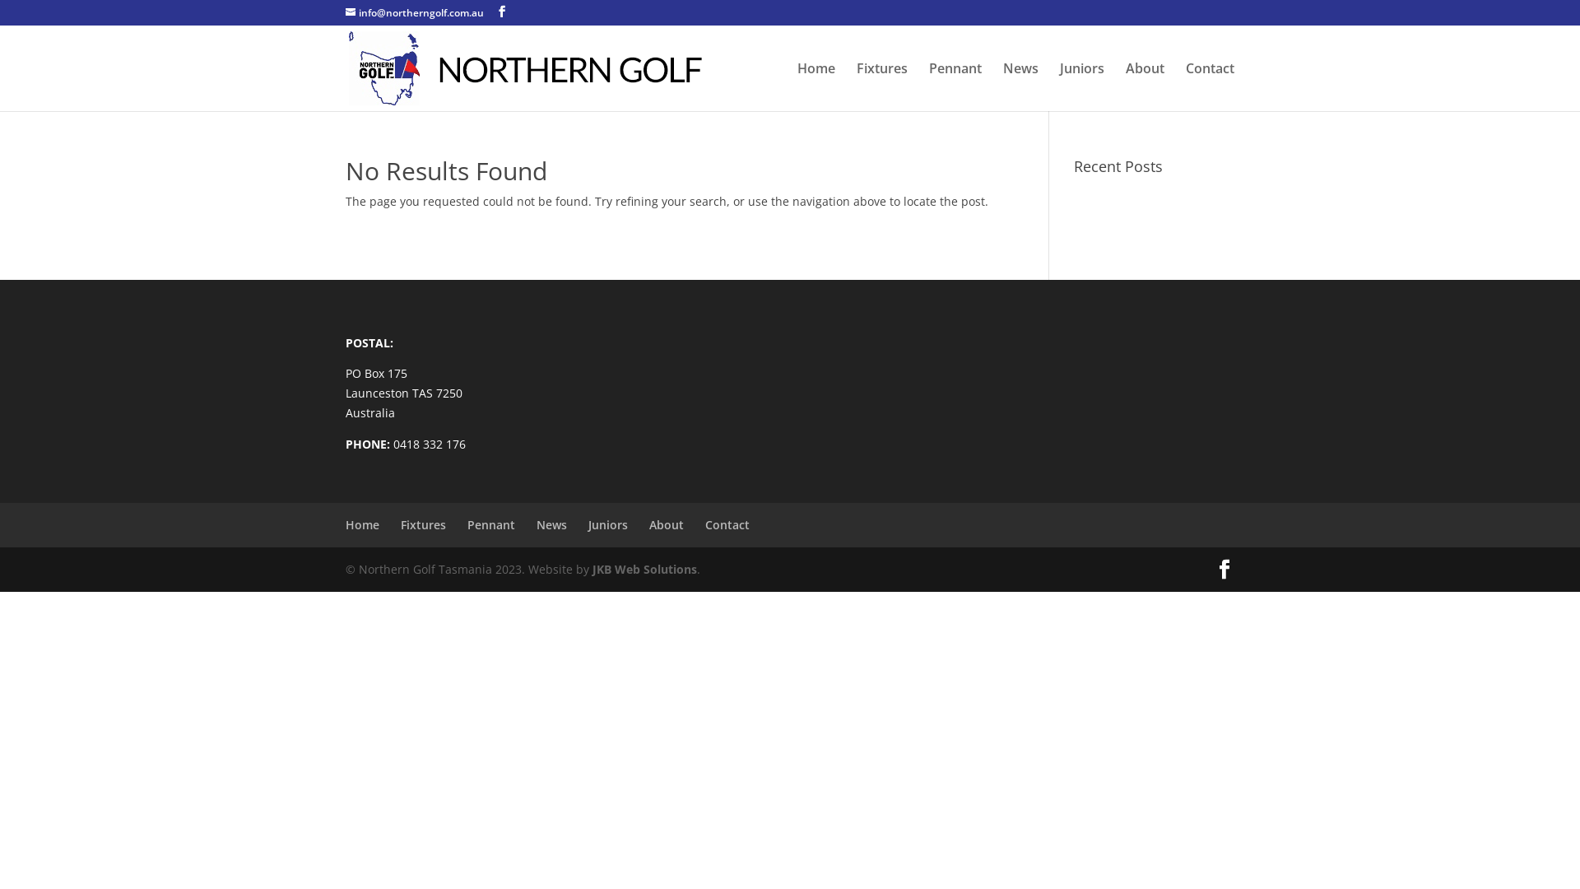 This screenshot has width=1580, height=889. What do you see at coordinates (1145, 87) in the screenshot?
I see `About` at bounding box center [1145, 87].